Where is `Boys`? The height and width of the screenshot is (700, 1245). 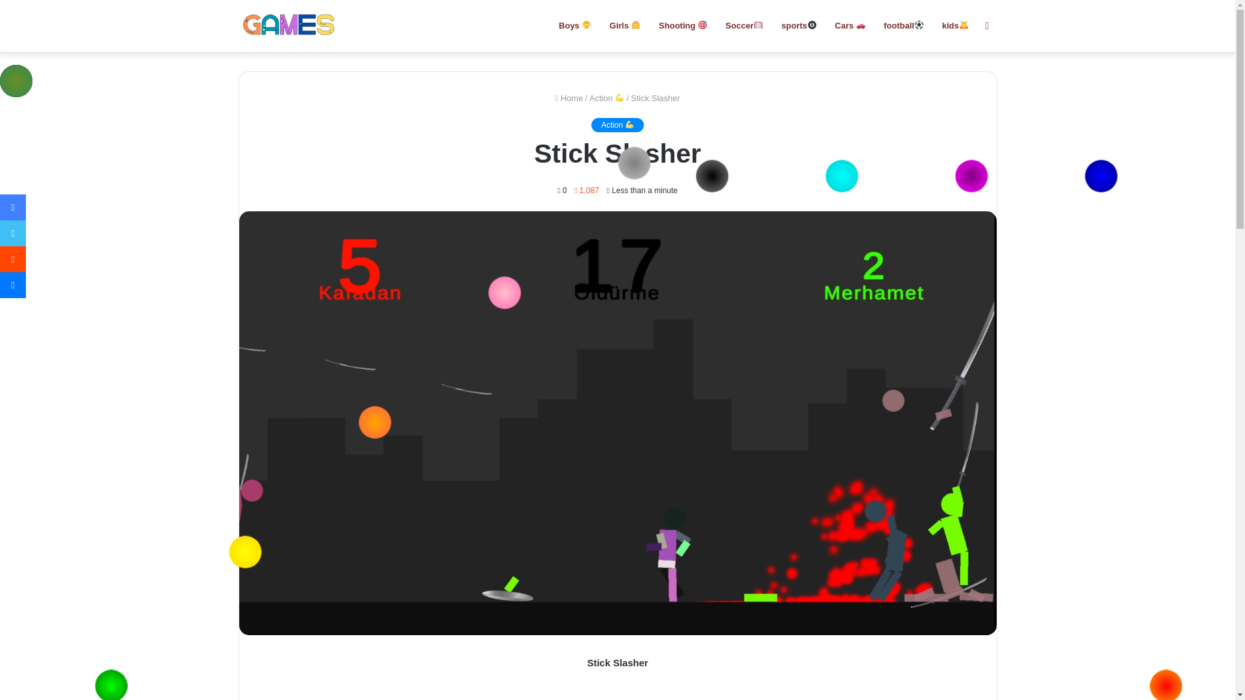 Boys is located at coordinates (575, 26).